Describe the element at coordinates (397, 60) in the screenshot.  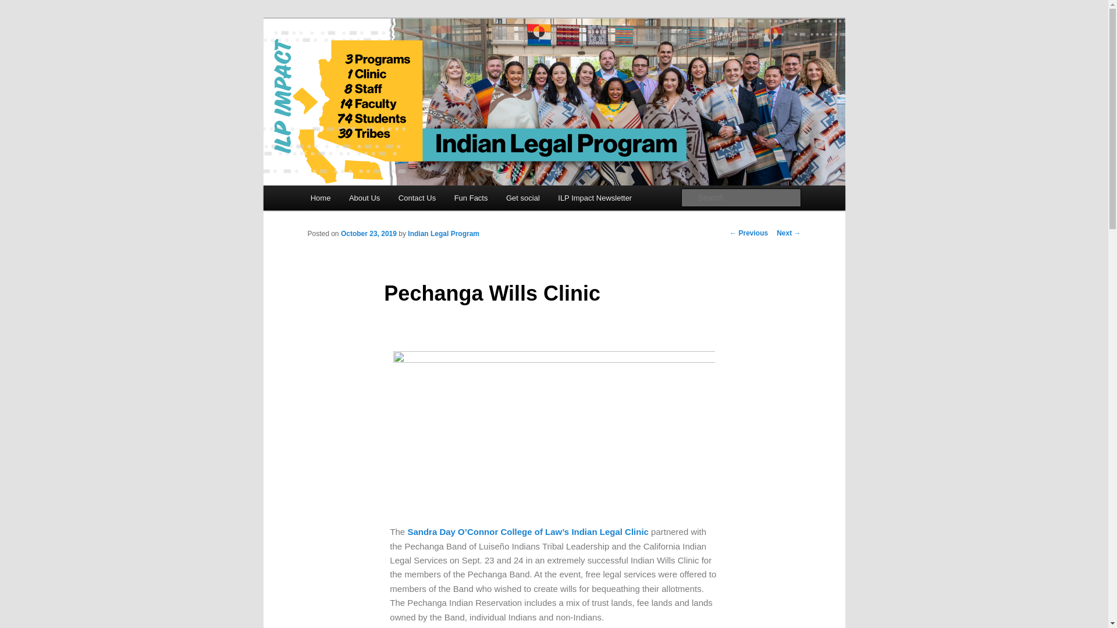
I see `Indian Legal Program` at that location.